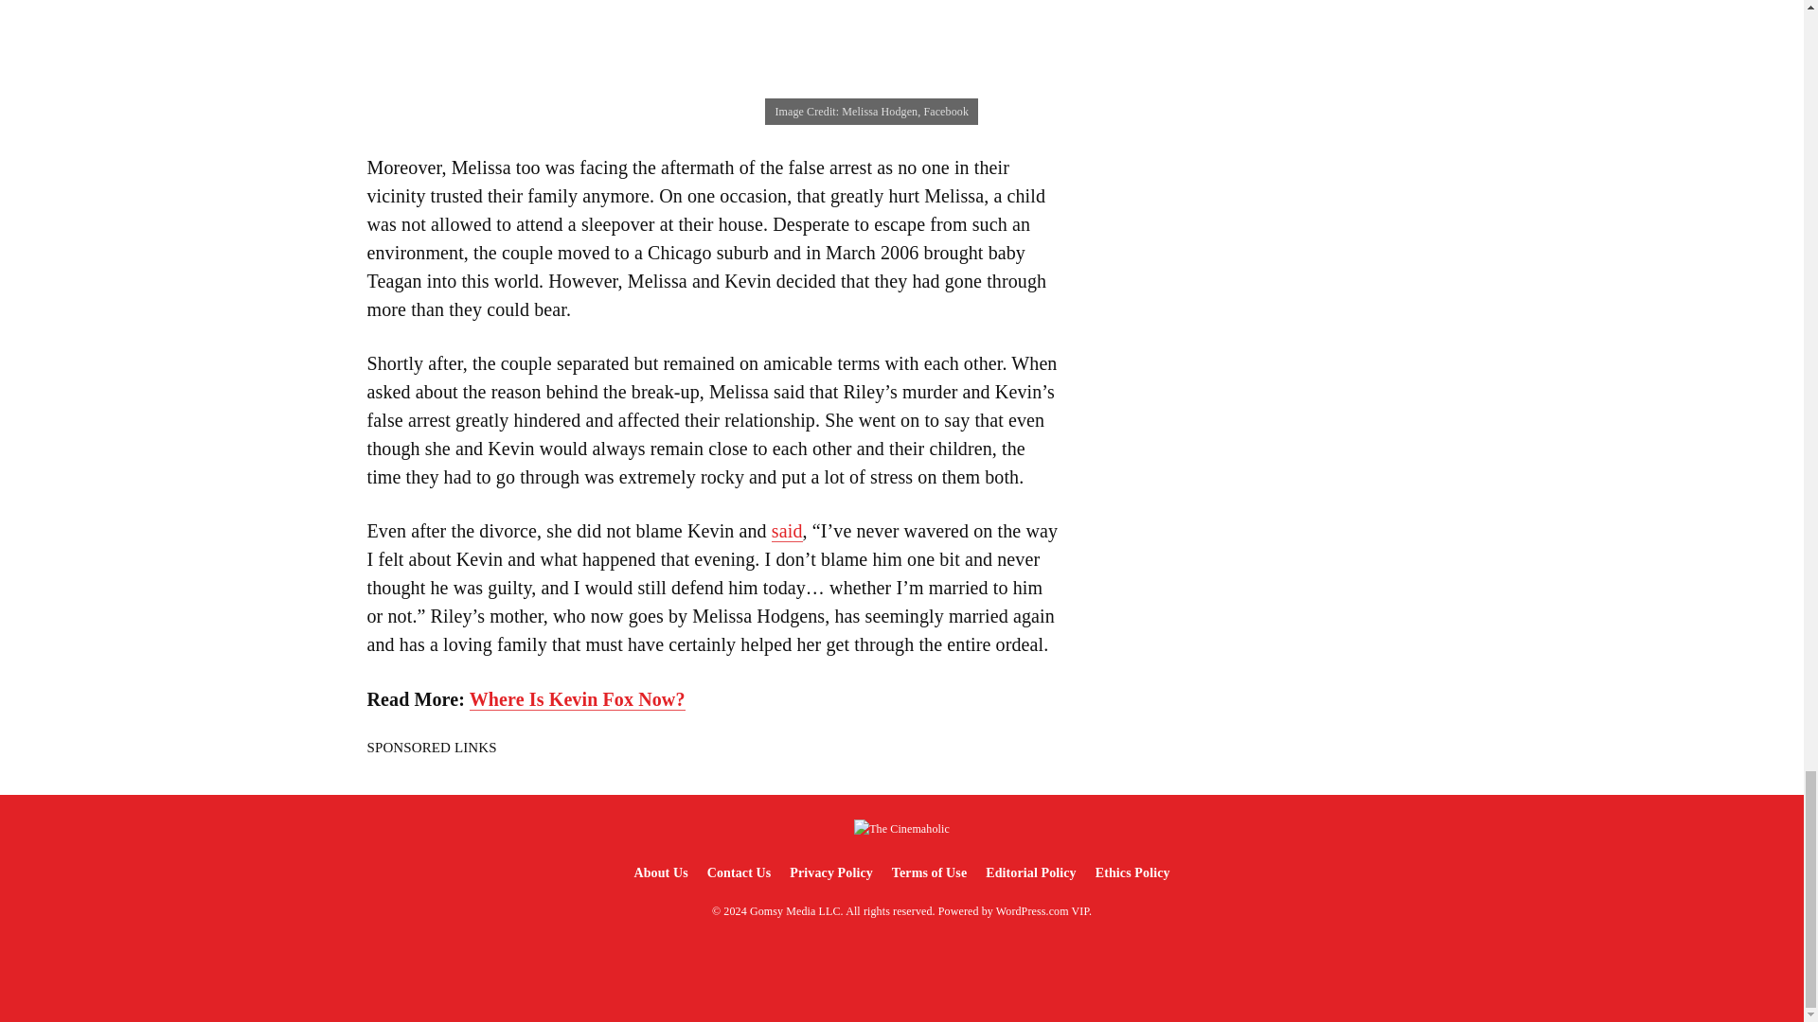 The height and width of the screenshot is (1022, 1818). I want to click on Editorial Policy, so click(1030, 872).